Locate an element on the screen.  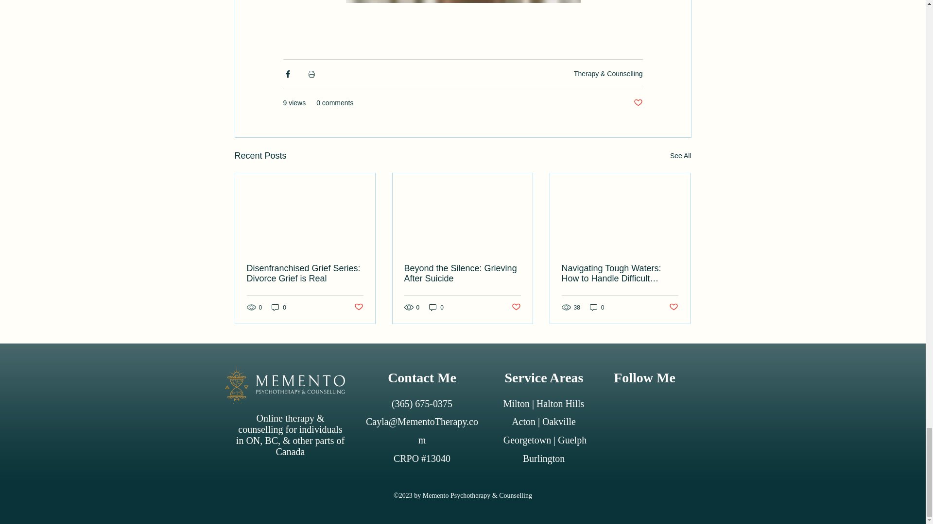
Beyond the Silence: Grieving After Suicide is located at coordinates (462, 274).